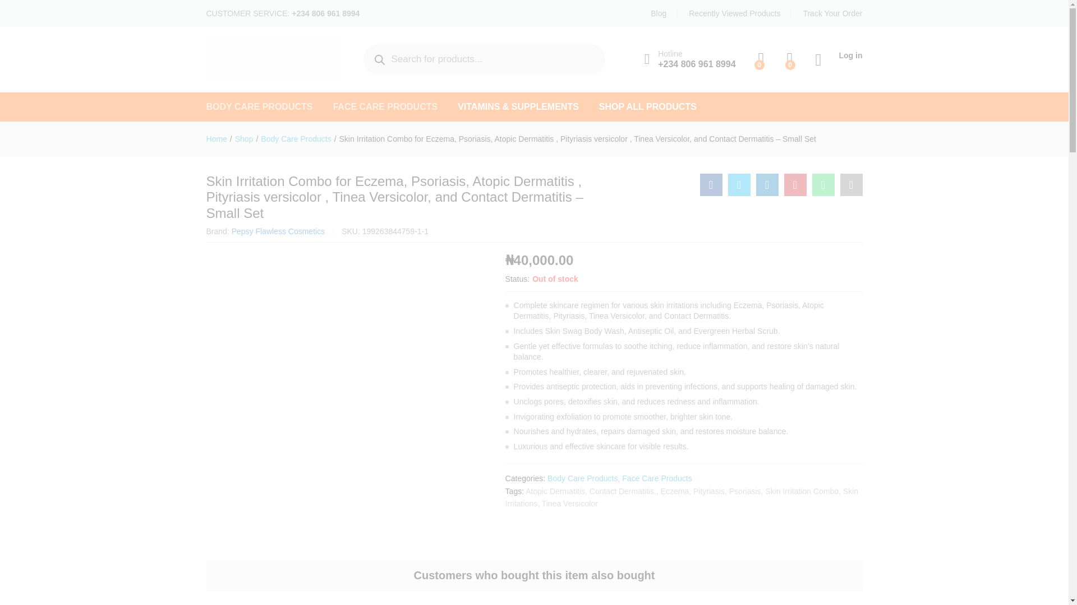 The height and width of the screenshot is (605, 1077). What do you see at coordinates (832, 13) in the screenshot?
I see `Track Your Order` at bounding box center [832, 13].